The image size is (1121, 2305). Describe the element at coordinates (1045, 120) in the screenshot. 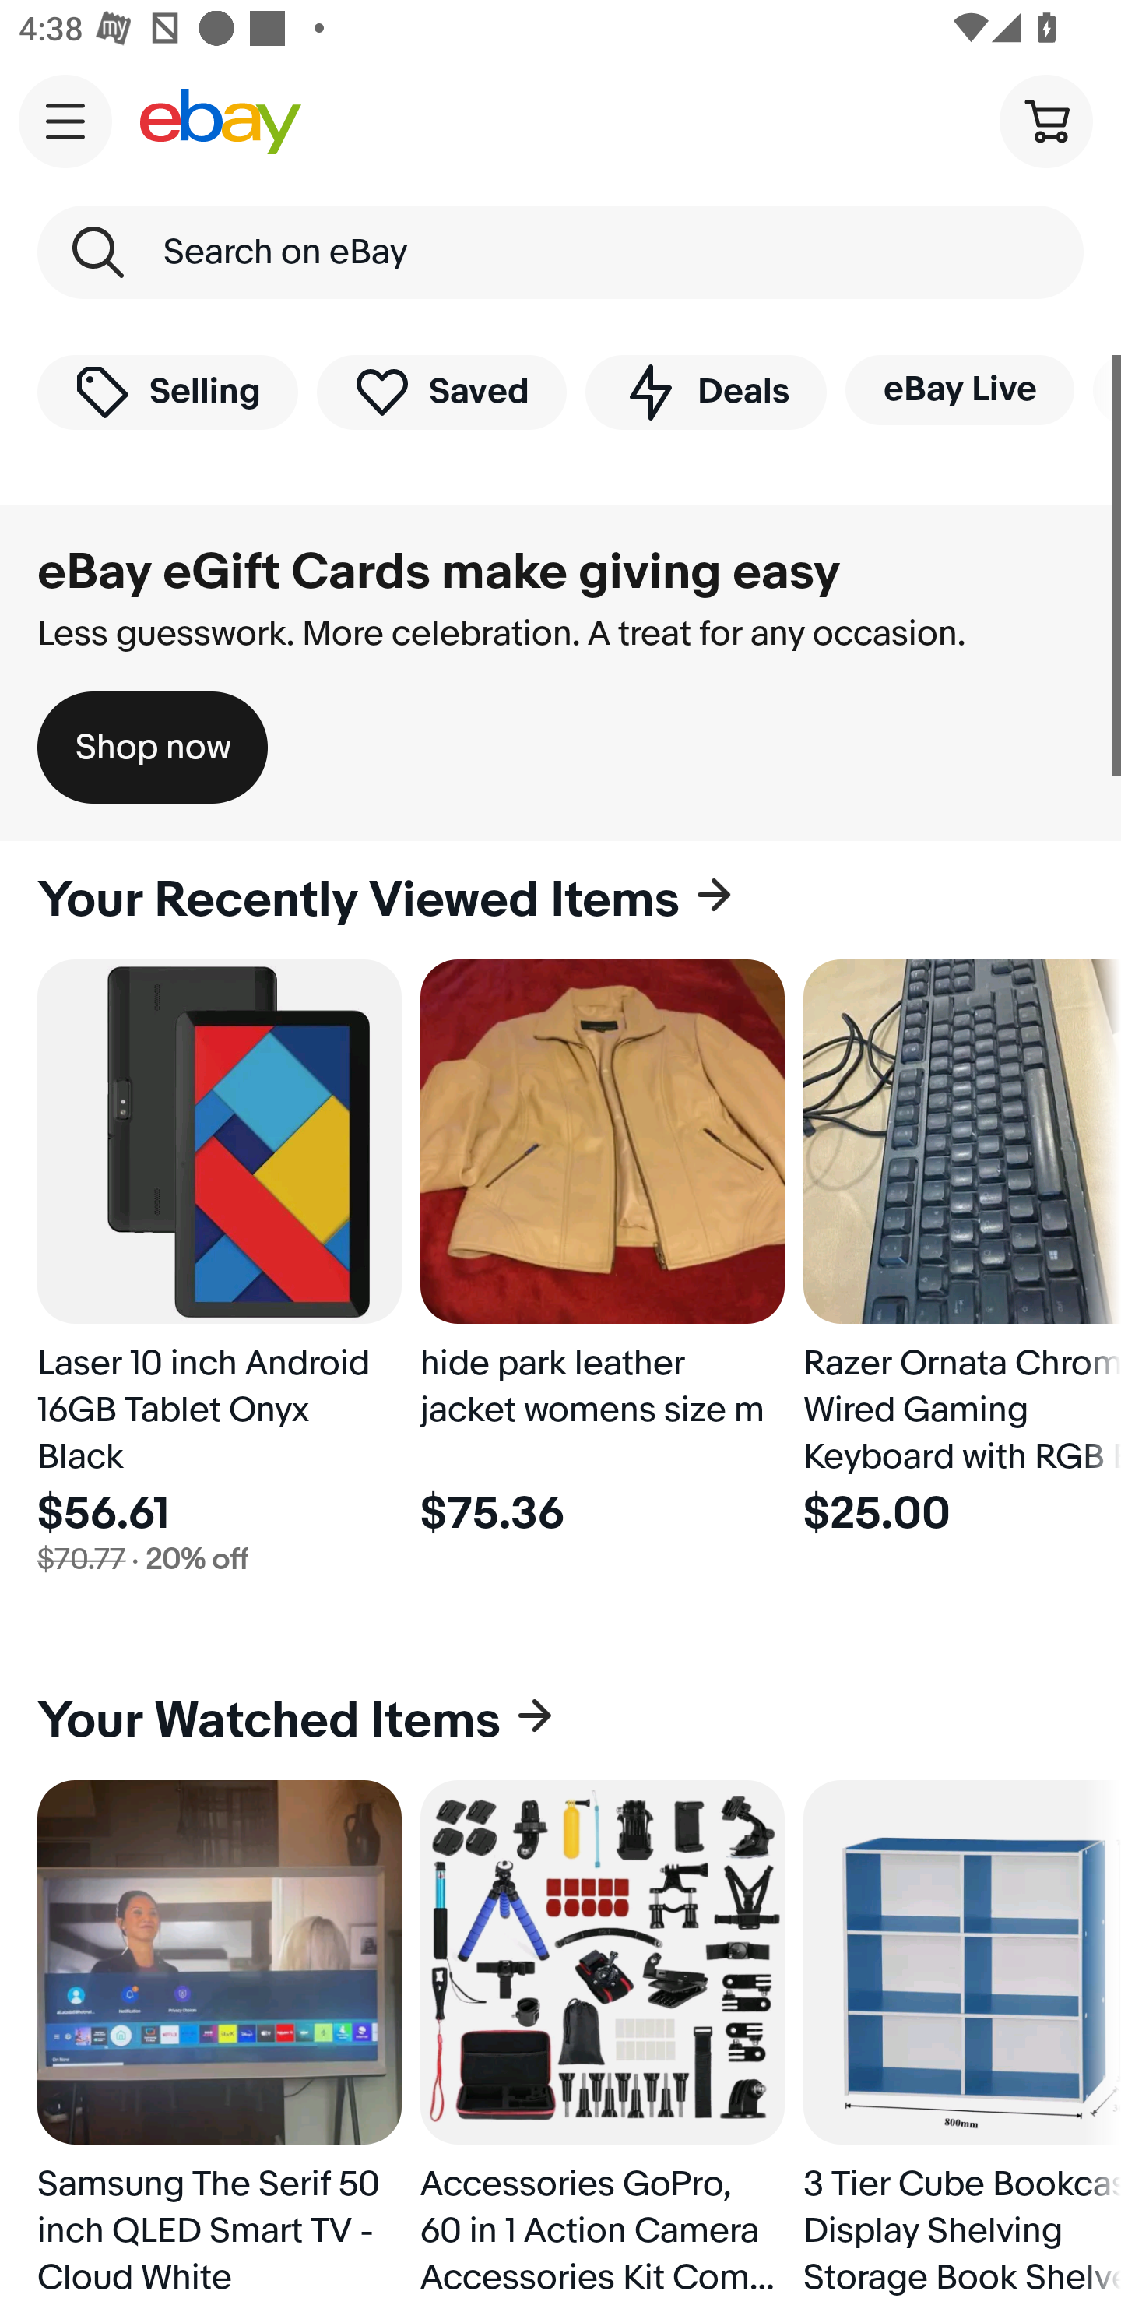

I see `Cart button shopping cart` at that location.